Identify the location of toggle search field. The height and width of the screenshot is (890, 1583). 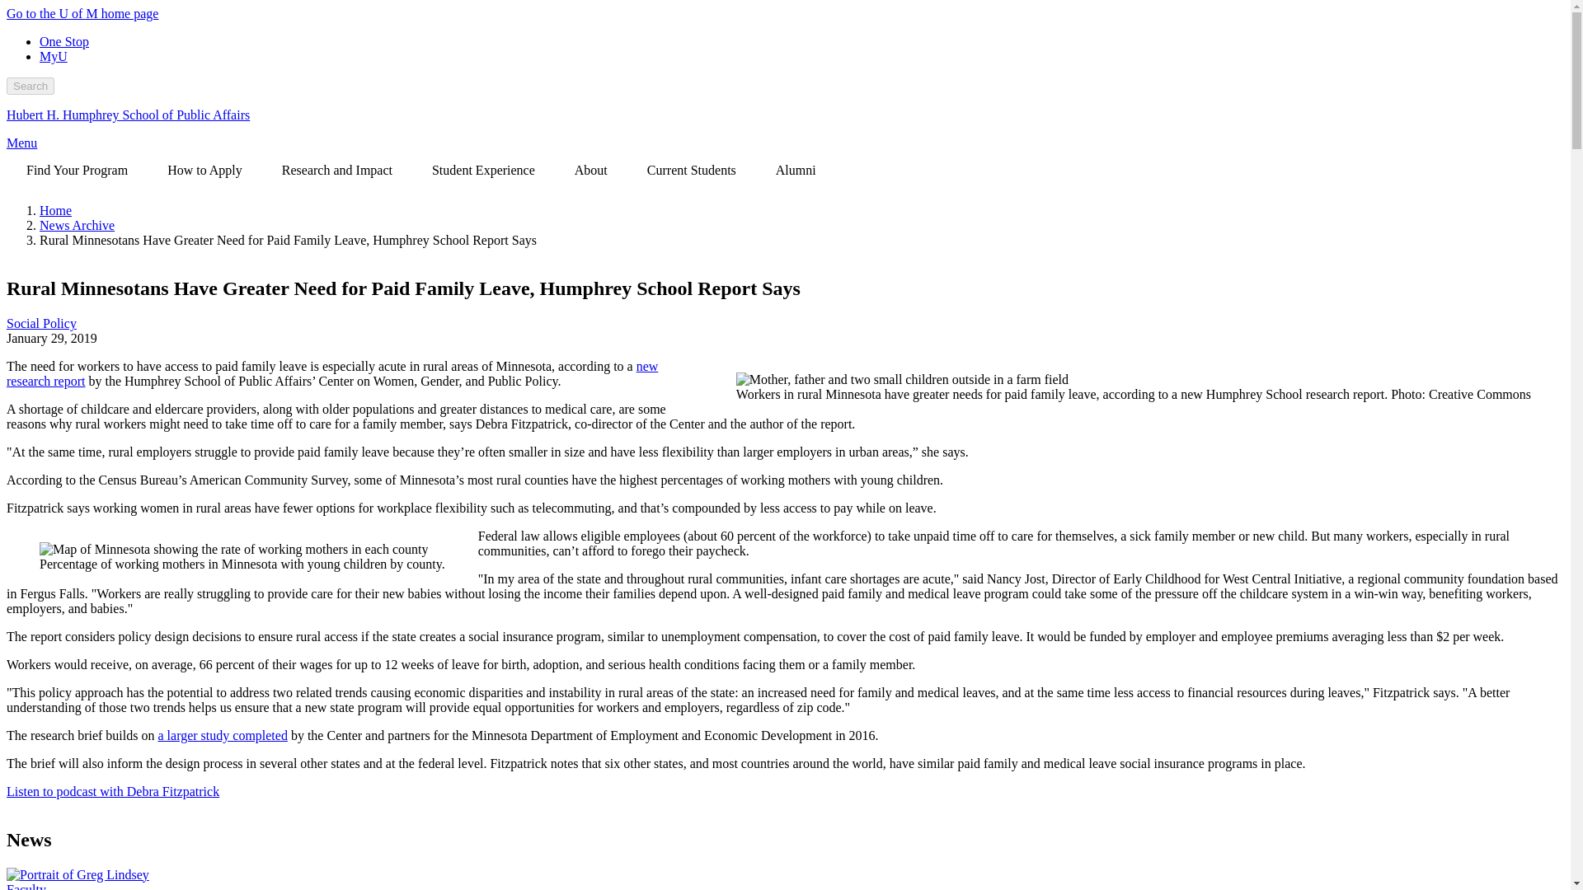
(30, 86).